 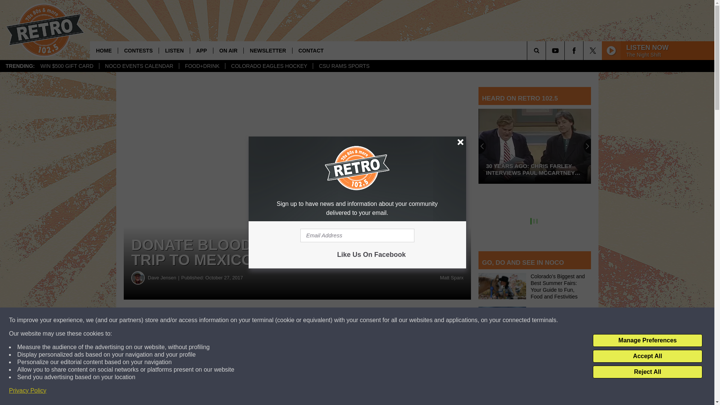 I want to click on Email Address, so click(x=357, y=235).